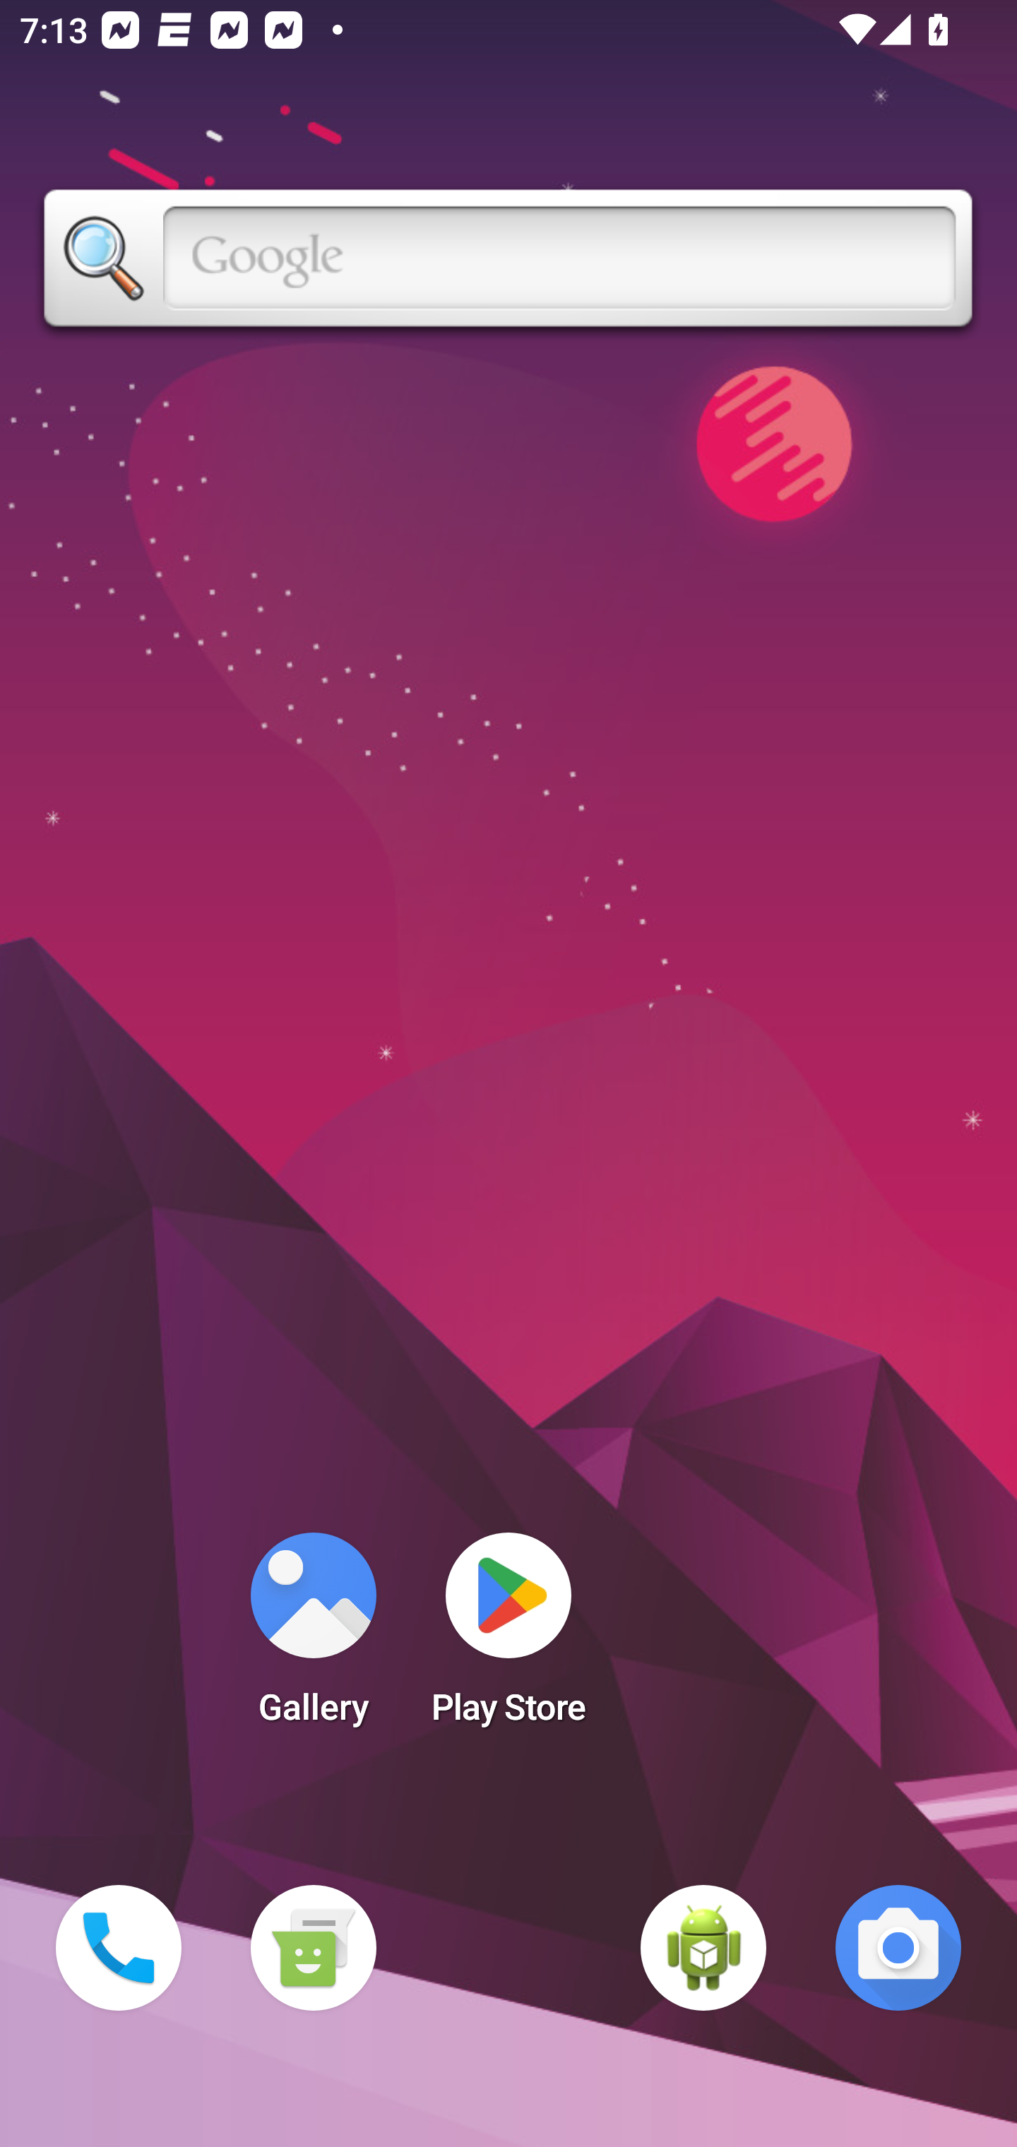  What do you see at coordinates (313, 1637) in the screenshot?
I see `Gallery` at bounding box center [313, 1637].